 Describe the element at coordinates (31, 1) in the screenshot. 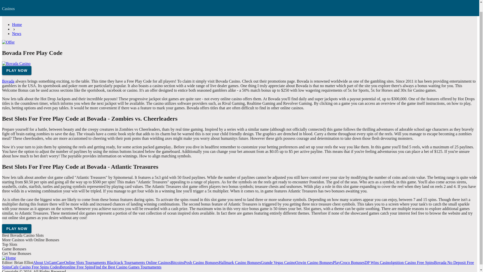

I see `PLAY NOW` at that location.